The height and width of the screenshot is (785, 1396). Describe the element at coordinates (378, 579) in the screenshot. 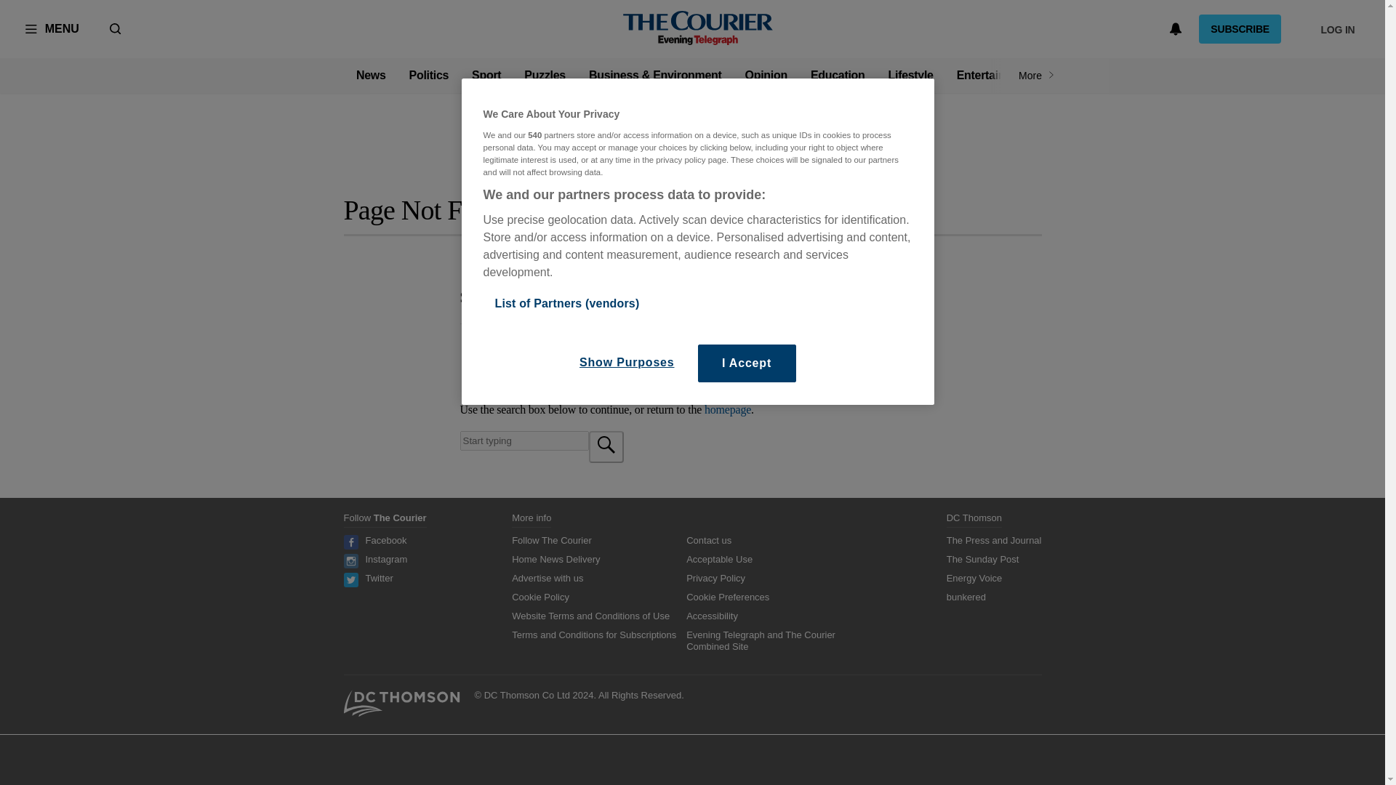

I see `Twitter` at that location.